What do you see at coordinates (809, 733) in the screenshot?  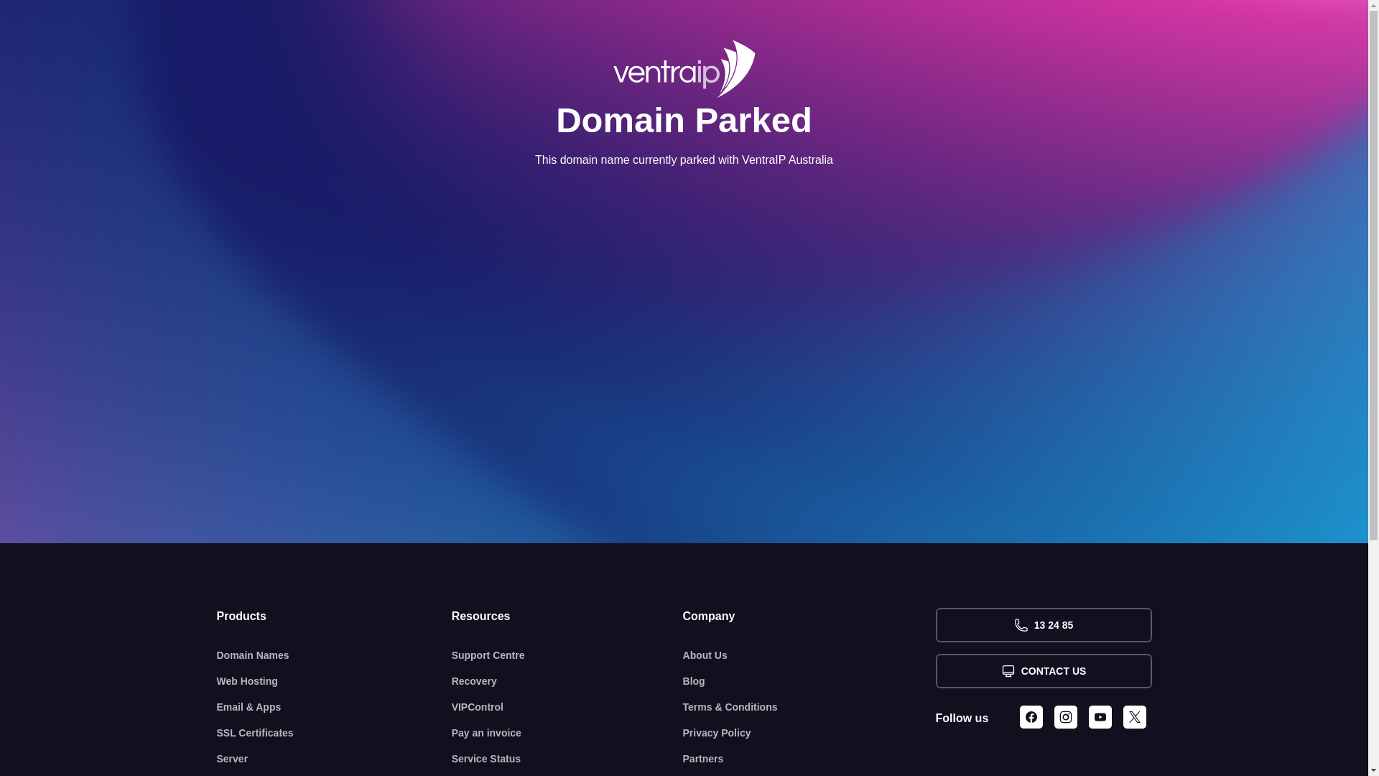 I see `Privacy Policy` at bounding box center [809, 733].